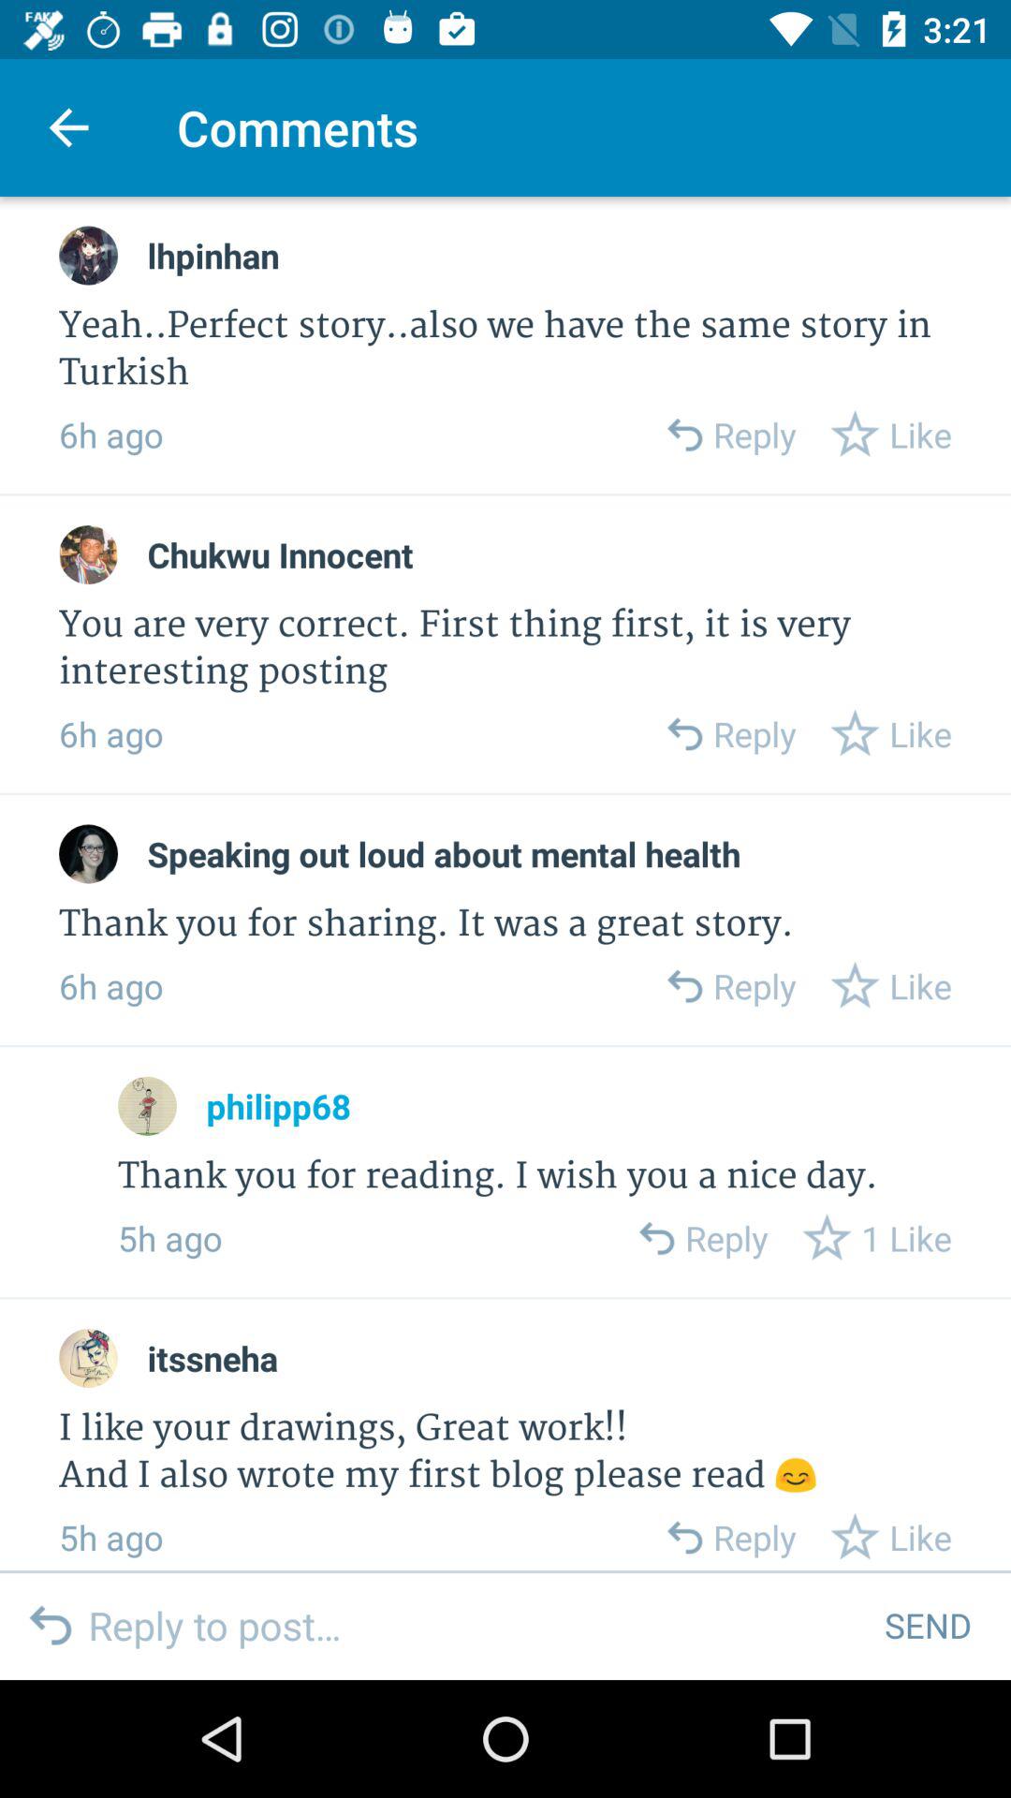 The image size is (1011, 1798). What do you see at coordinates (88, 854) in the screenshot?
I see `profile` at bounding box center [88, 854].